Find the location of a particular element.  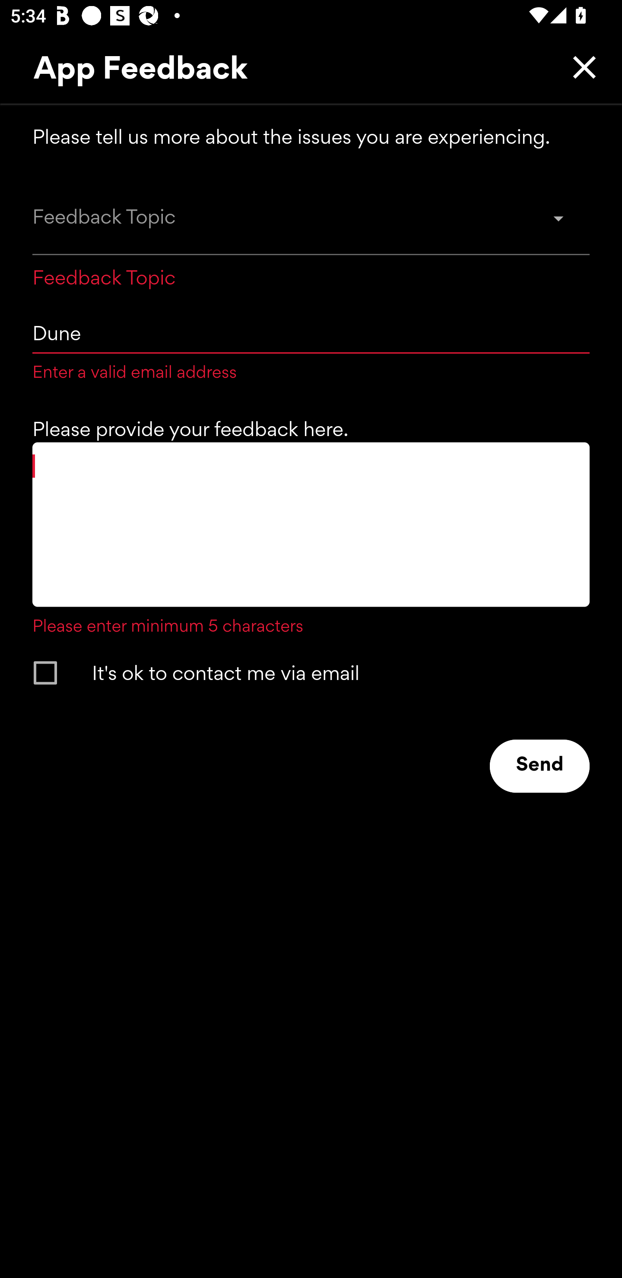

Dune Enter a valid email address is located at coordinates (311, 344).